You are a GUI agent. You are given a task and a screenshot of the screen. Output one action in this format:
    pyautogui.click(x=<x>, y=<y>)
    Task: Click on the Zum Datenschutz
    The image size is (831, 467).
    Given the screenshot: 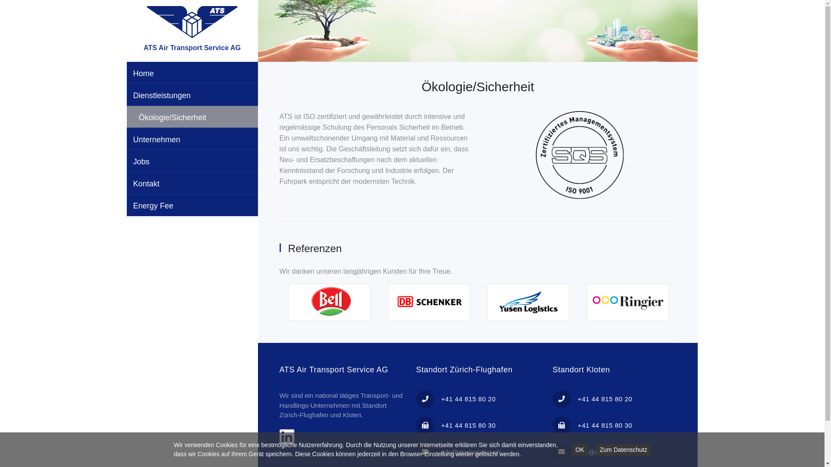 What is the action you would take?
    pyautogui.click(x=624, y=450)
    